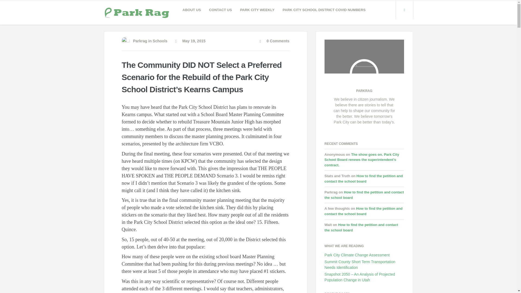  Describe the element at coordinates (364, 211) in the screenshot. I see `How to find the petition and contact the school board` at that location.